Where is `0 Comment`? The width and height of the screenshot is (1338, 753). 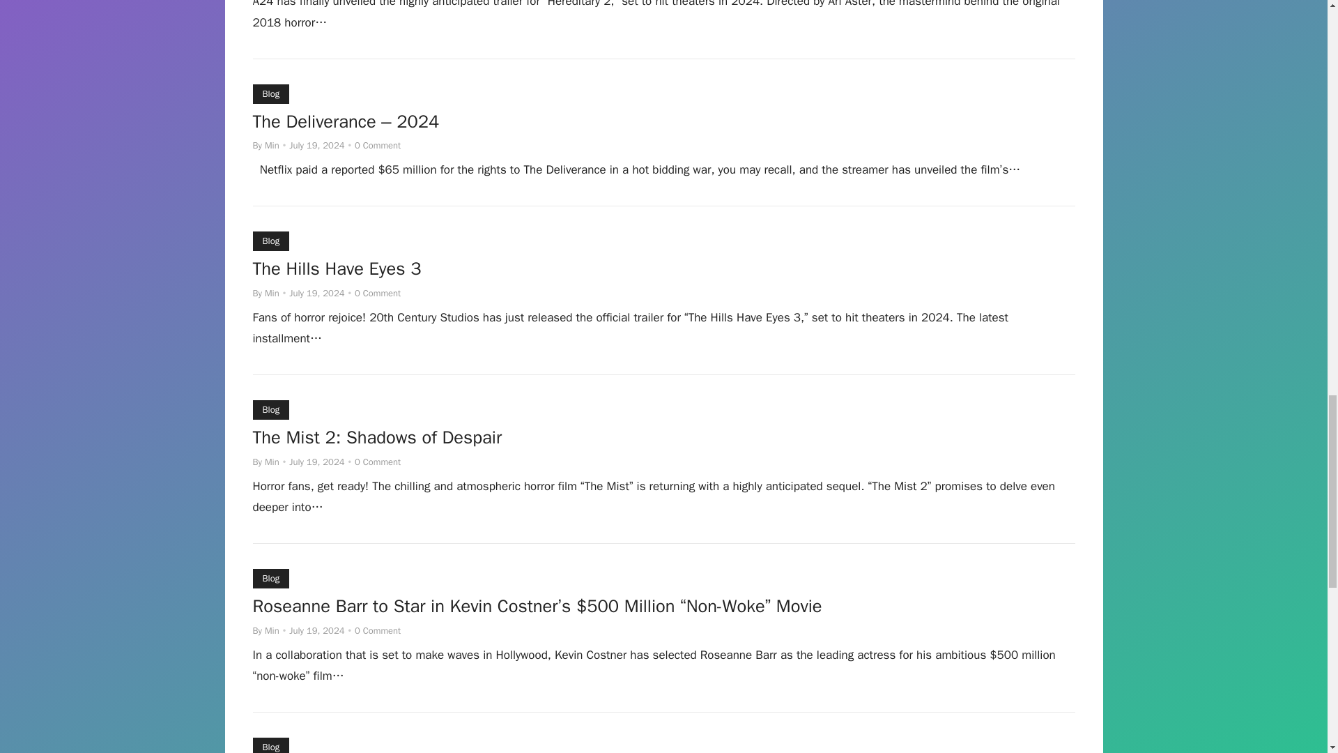 0 Comment is located at coordinates (377, 630).